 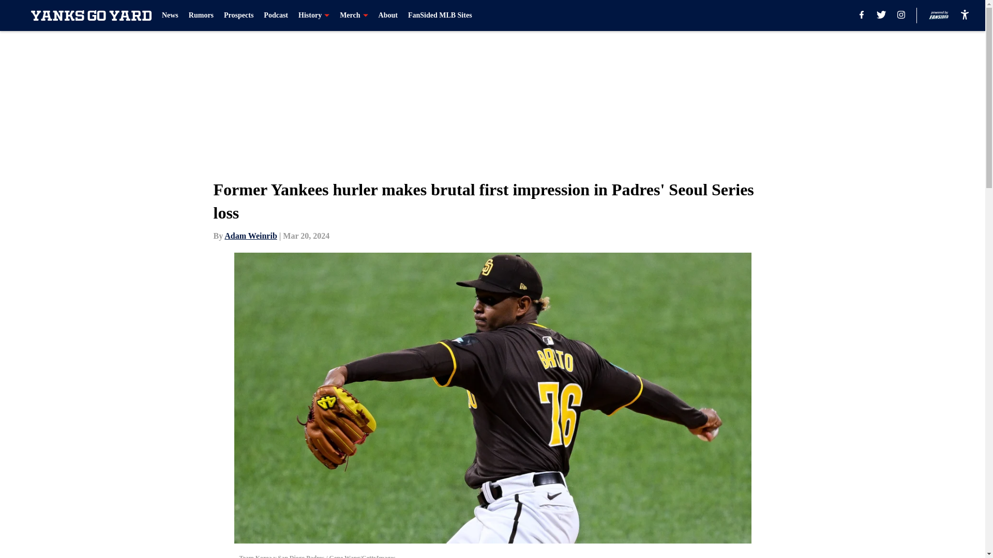 What do you see at coordinates (238, 16) in the screenshot?
I see `Prospects` at bounding box center [238, 16].